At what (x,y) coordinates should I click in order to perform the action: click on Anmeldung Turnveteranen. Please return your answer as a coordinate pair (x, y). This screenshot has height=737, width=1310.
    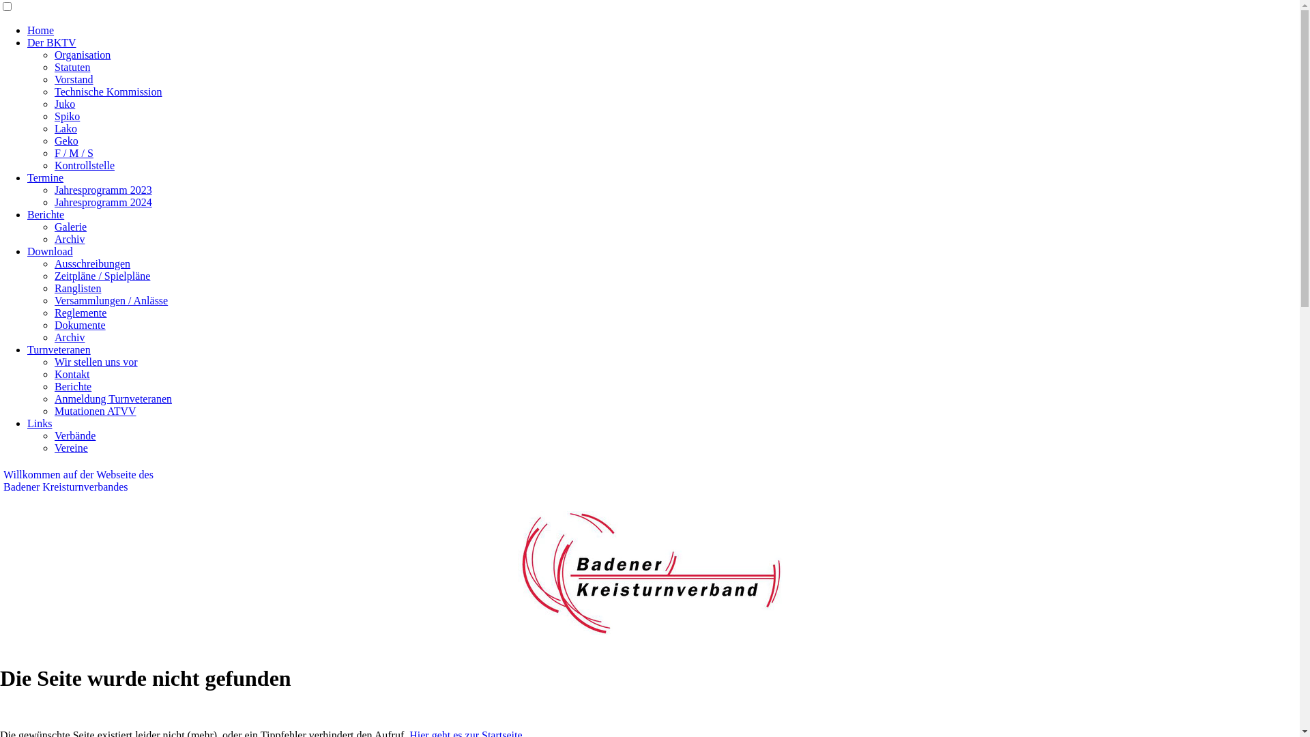
    Looking at the image, I should click on (113, 399).